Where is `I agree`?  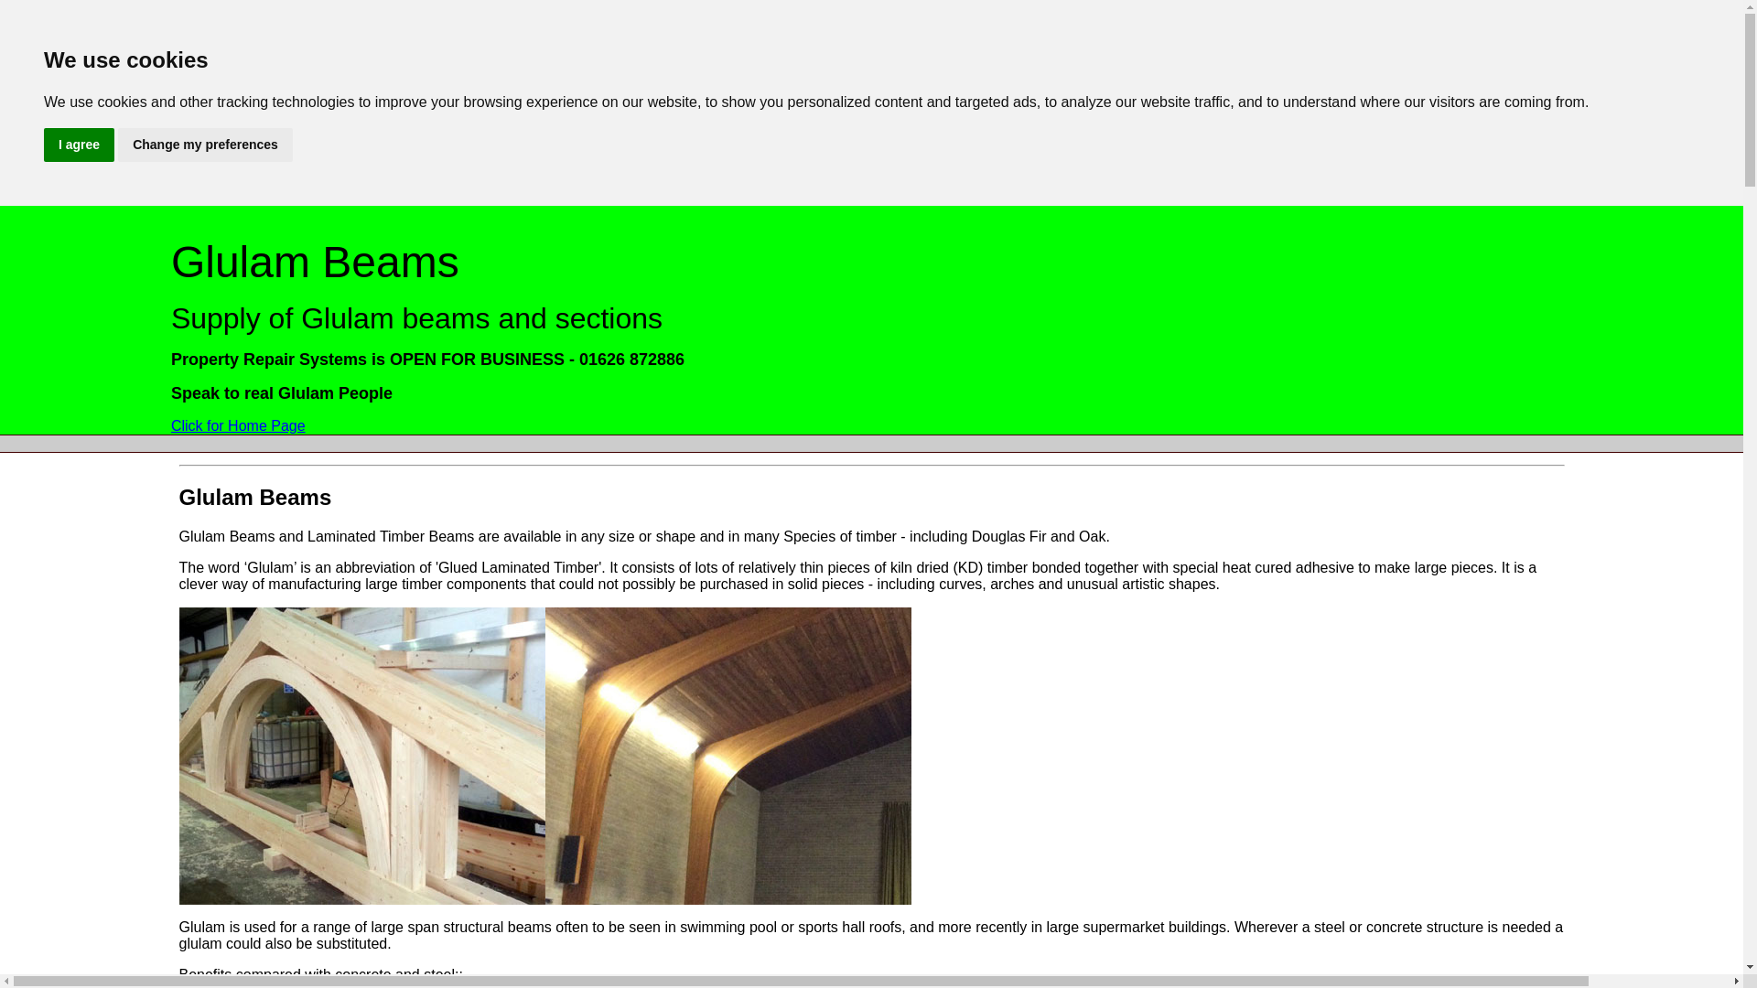
I agree is located at coordinates (79, 145).